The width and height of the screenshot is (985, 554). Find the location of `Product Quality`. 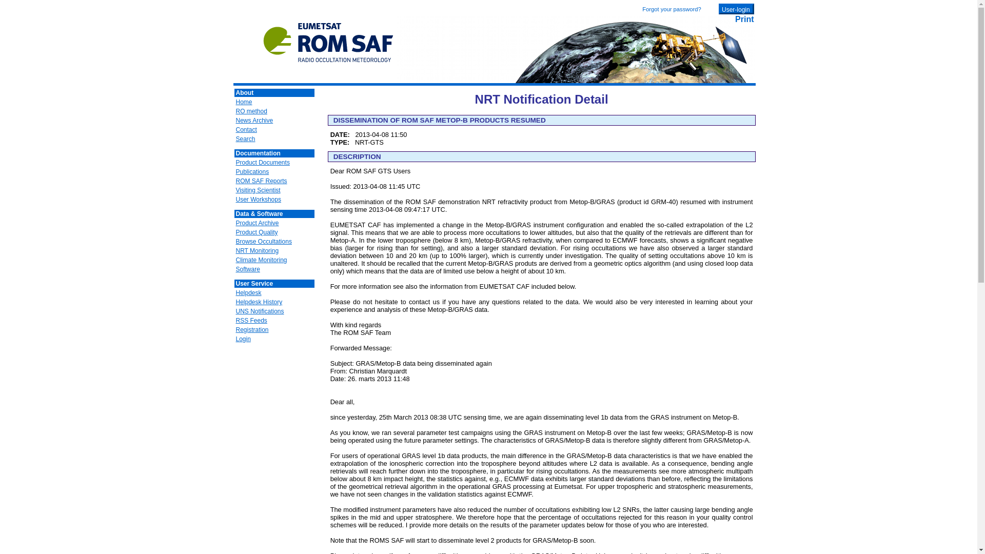

Product Quality is located at coordinates (257, 232).